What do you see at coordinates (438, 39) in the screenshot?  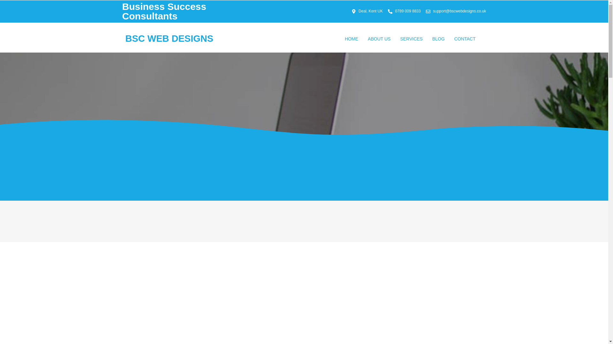 I see `BLOG` at bounding box center [438, 39].